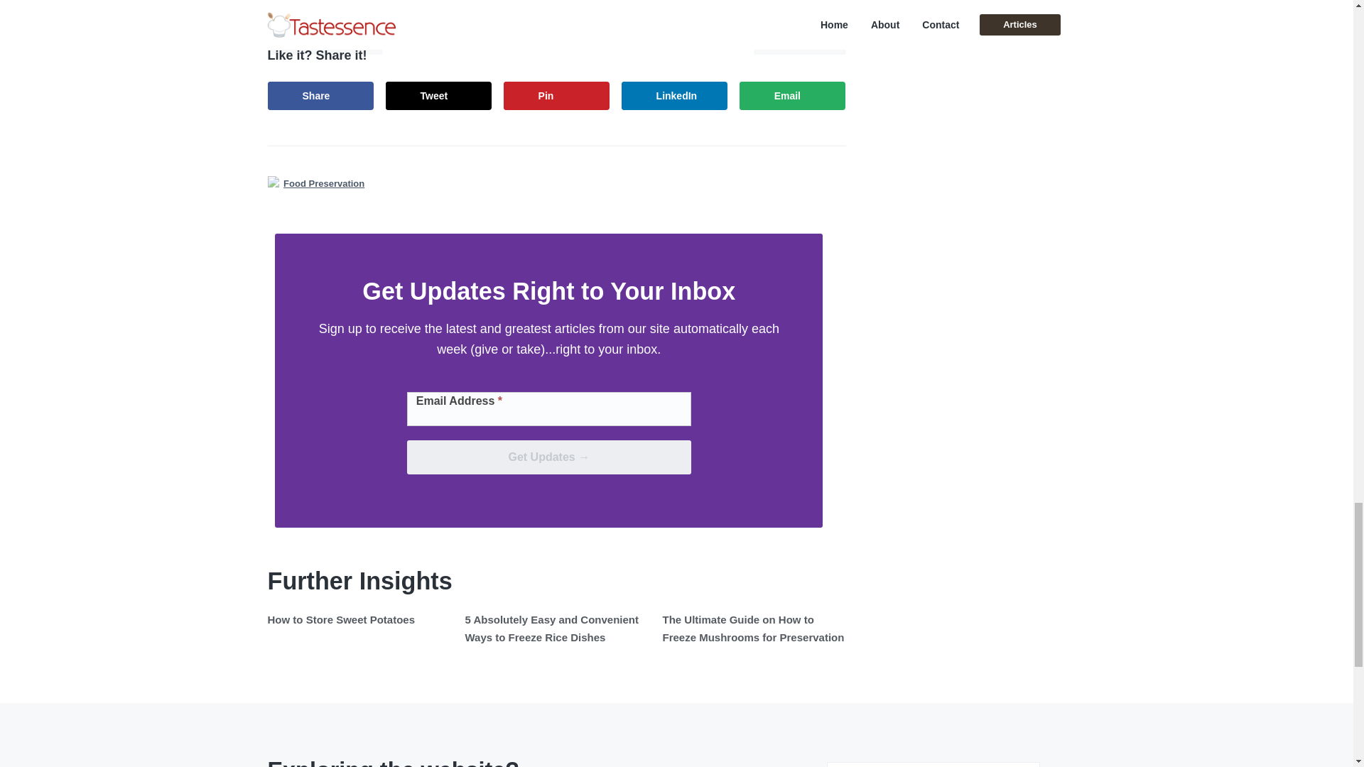 The image size is (1364, 767). What do you see at coordinates (324, 183) in the screenshot?
I see `Food Preservation` at bounding box center [324, 183].